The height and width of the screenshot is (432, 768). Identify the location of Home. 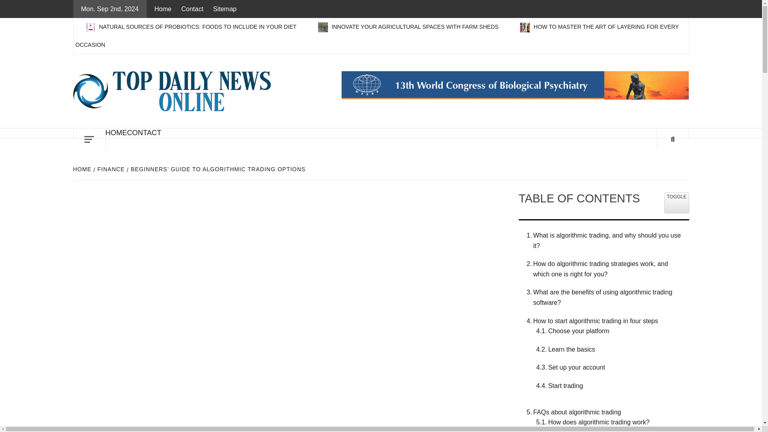
(165, 9).